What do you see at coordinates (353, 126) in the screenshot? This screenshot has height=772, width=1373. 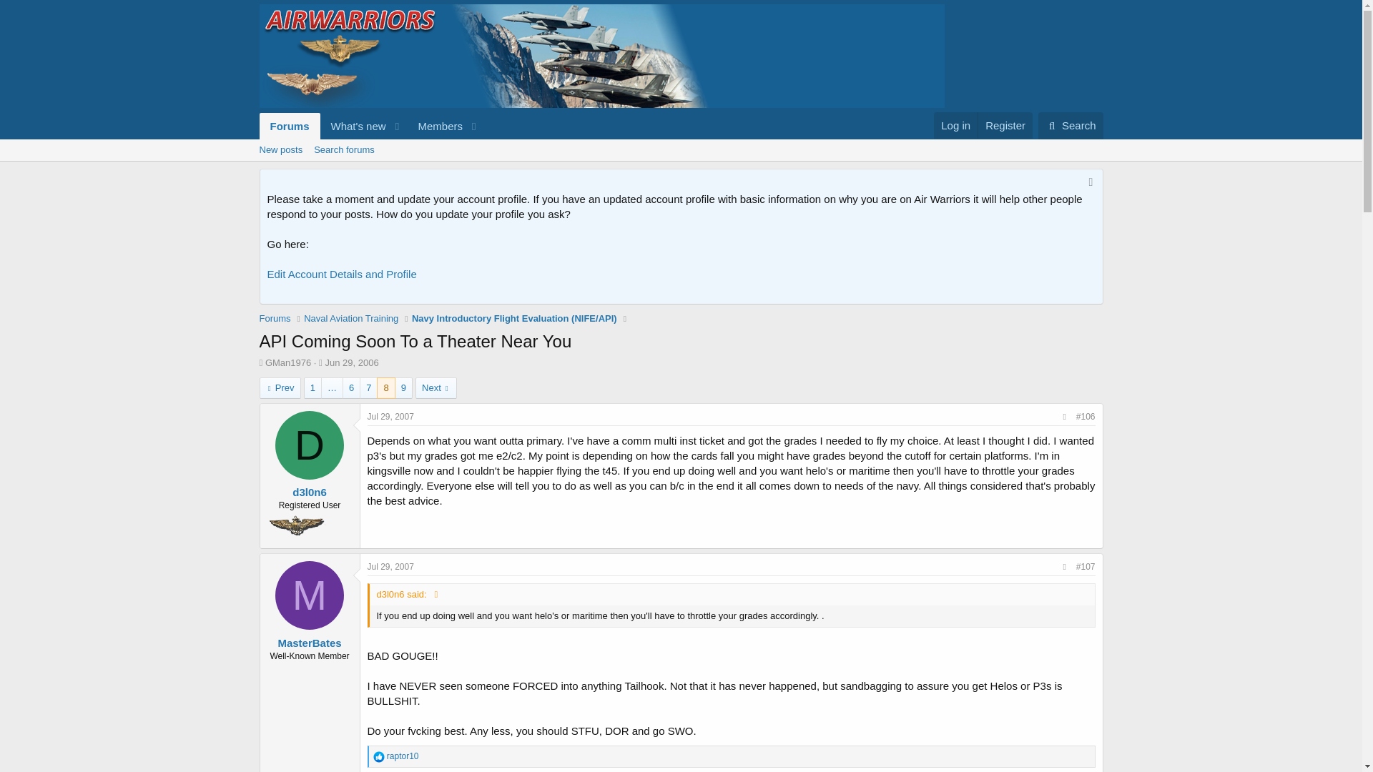 I see `What's new` at bounding box center [353, 126].